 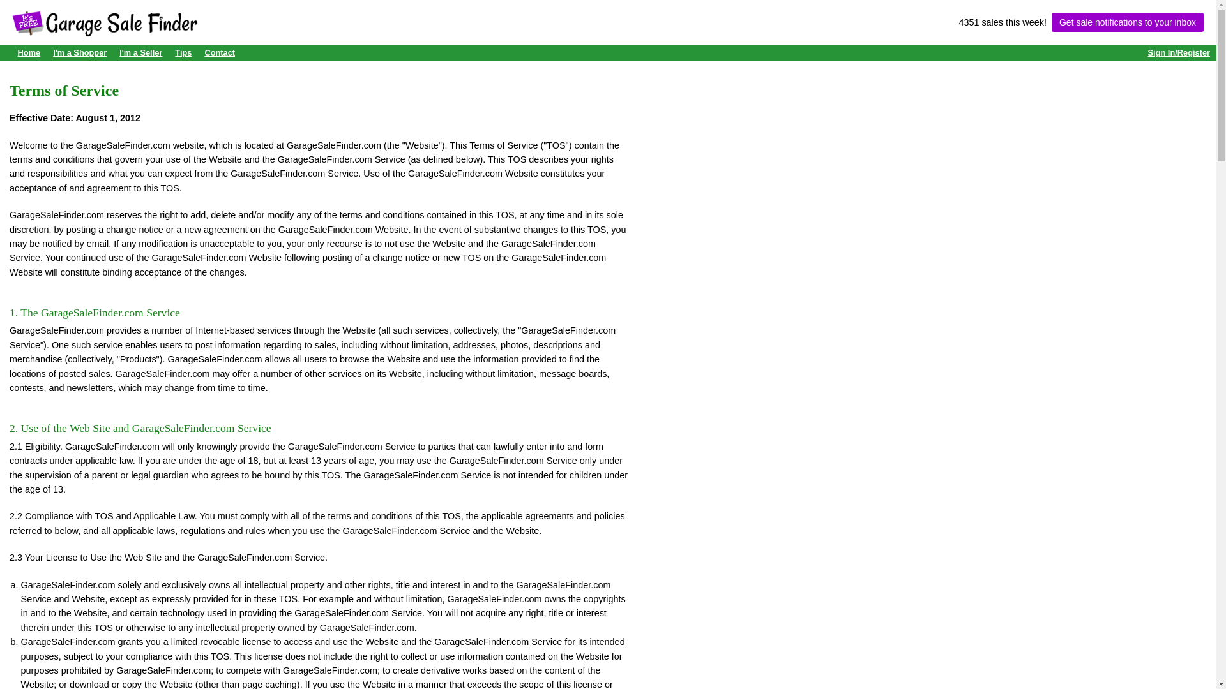 I want to click on Tips, so click(x=183, y=52).